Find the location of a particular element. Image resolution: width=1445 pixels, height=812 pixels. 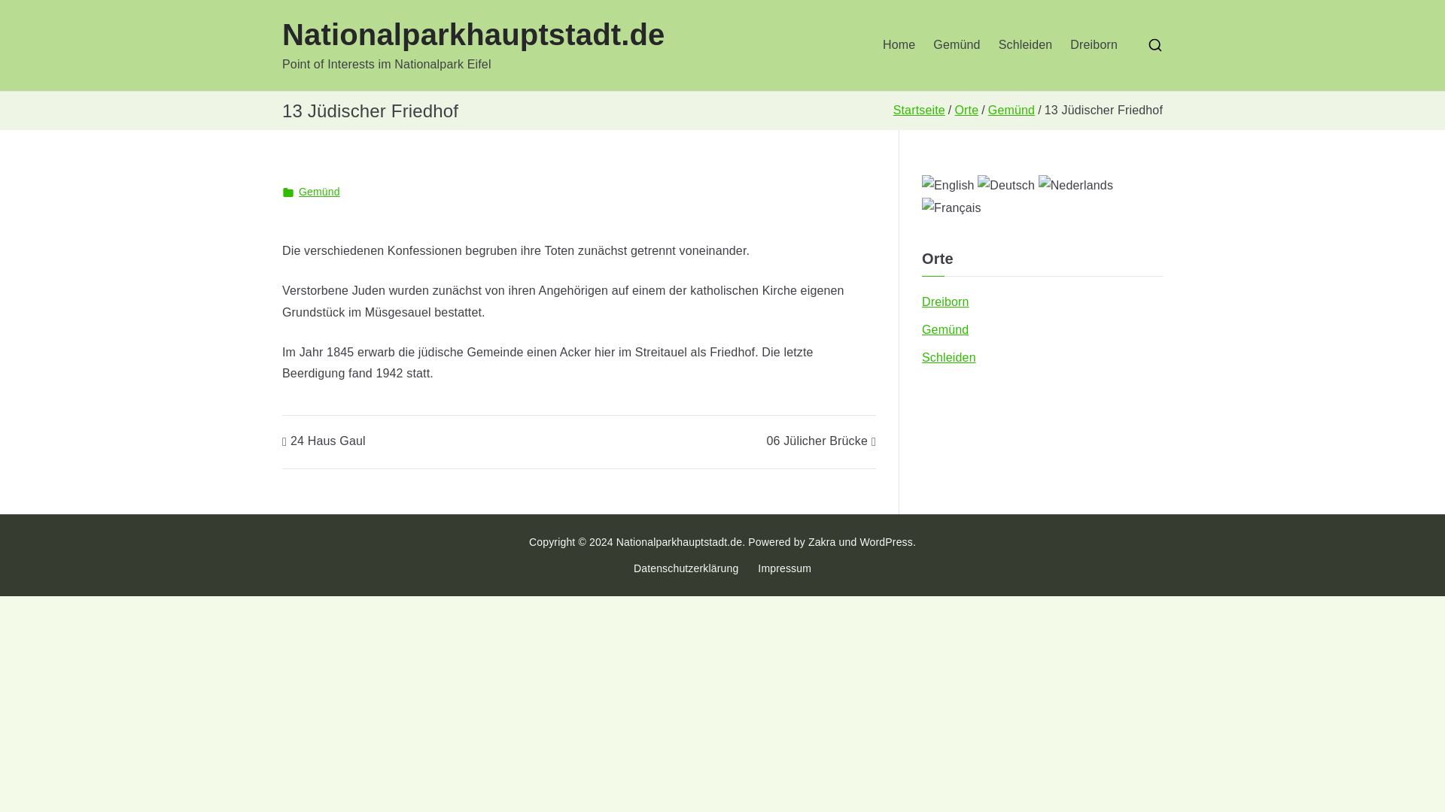

WordPress is located at coordinates (885, 541).